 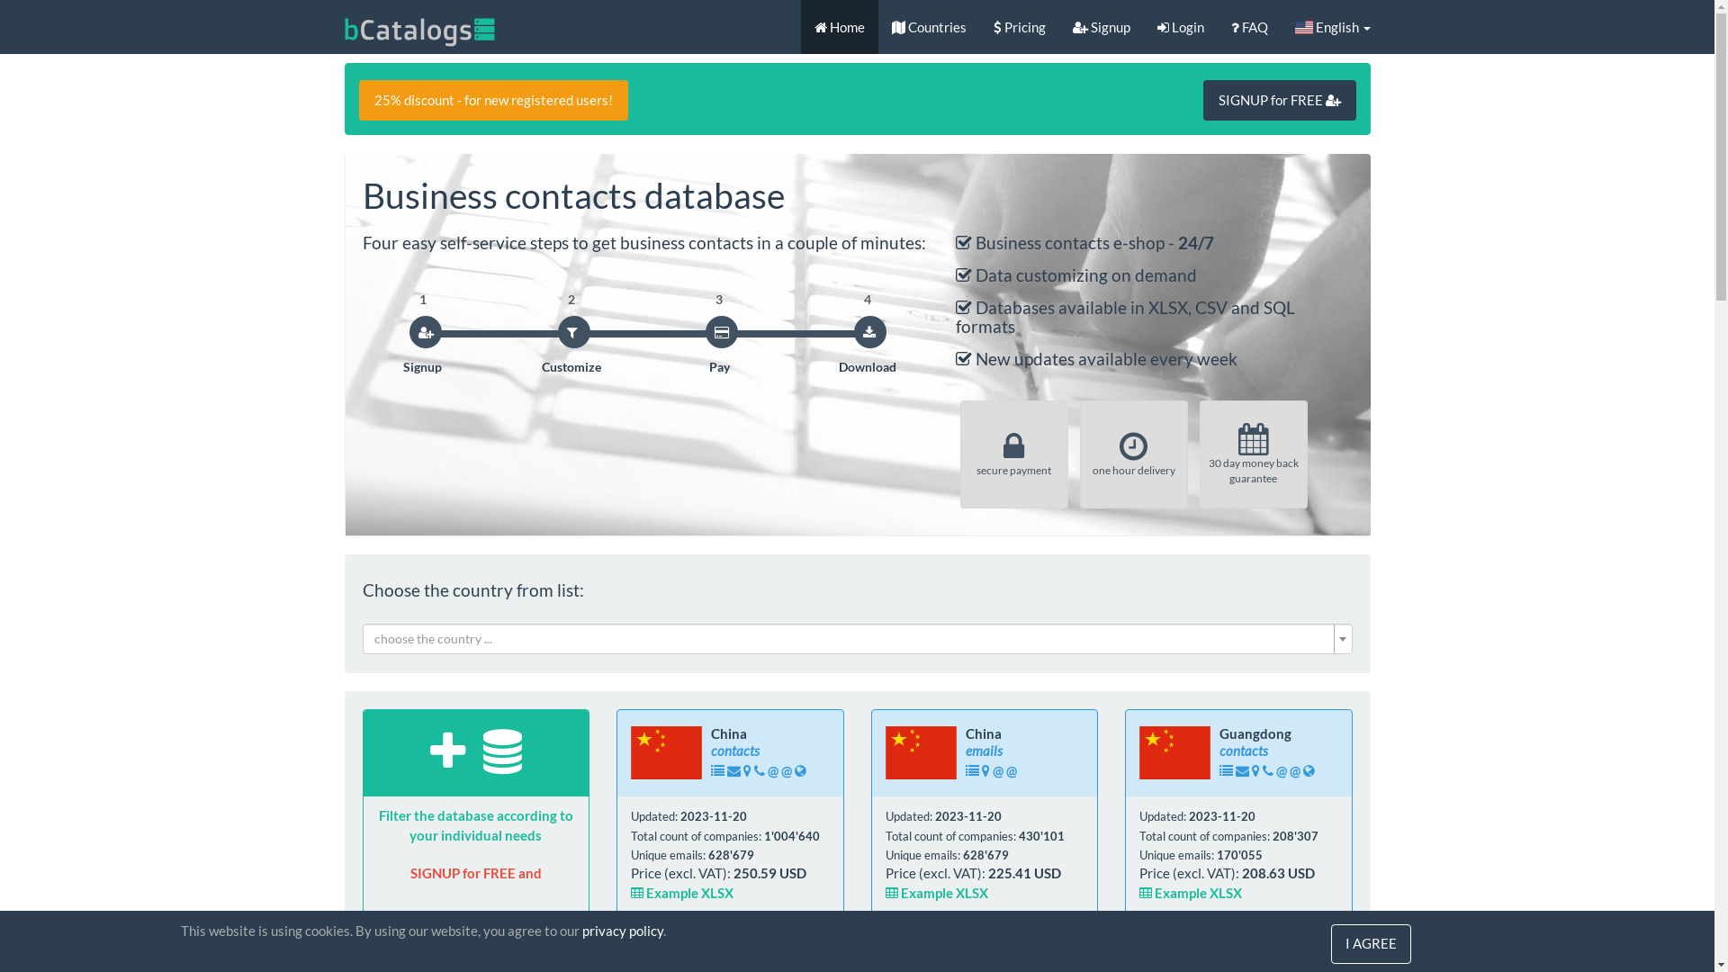 What do you see at coordinates (1019, 27) in the screenshot?
I see `Pricing` at bounding box center [1019, 27].